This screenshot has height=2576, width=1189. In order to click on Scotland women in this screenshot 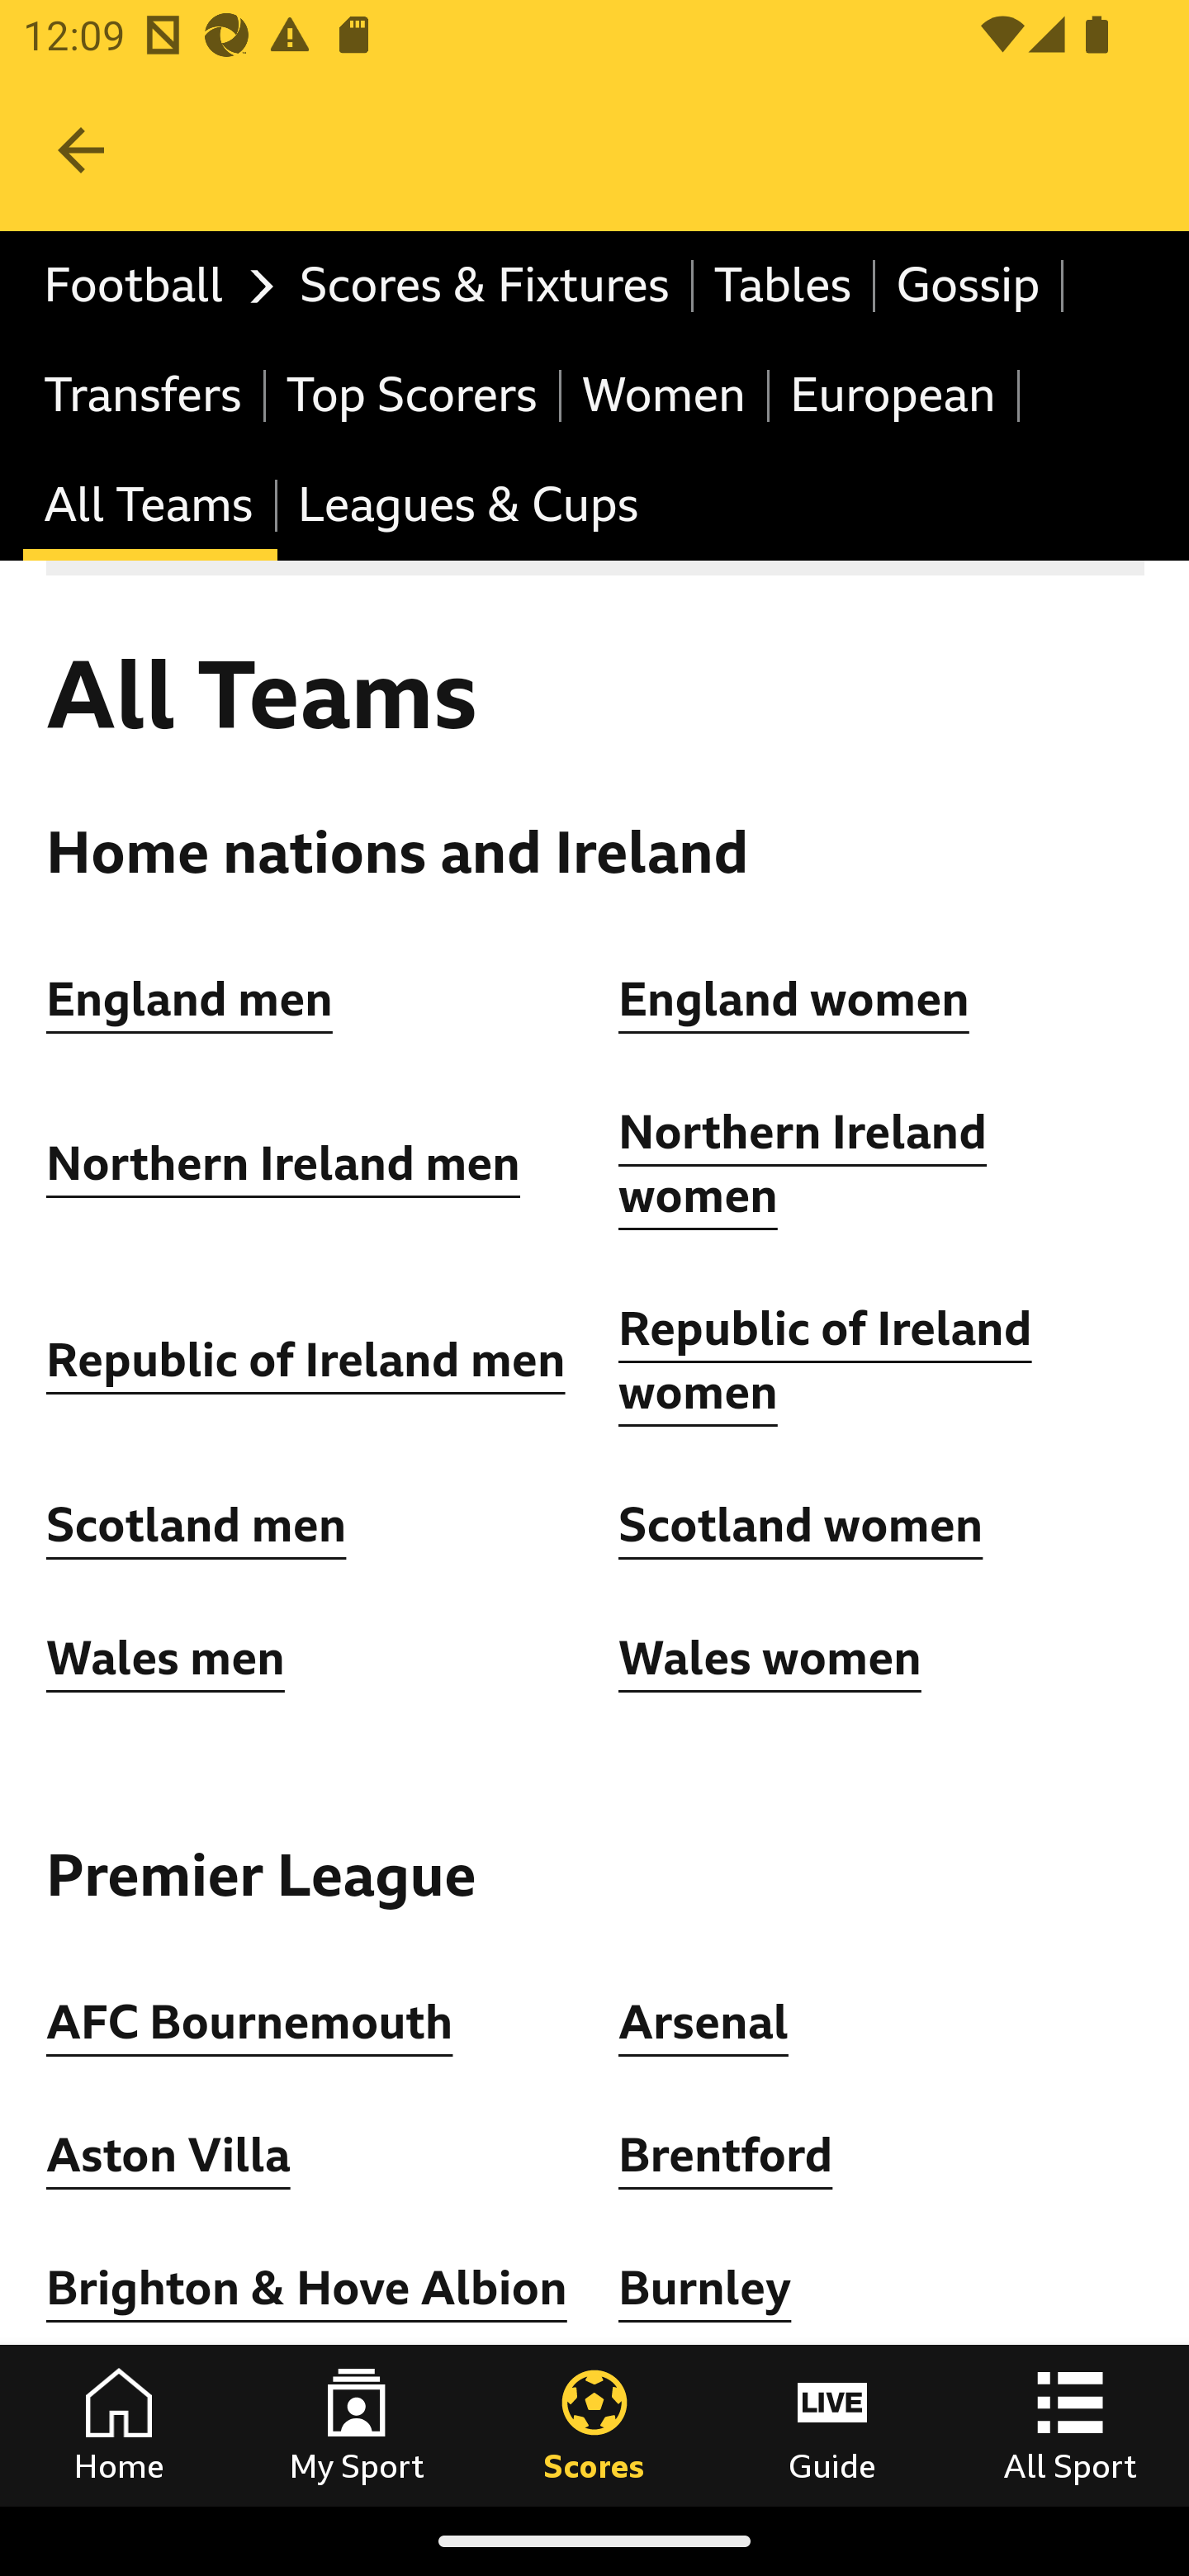, I will do `click(801, 1526)`.